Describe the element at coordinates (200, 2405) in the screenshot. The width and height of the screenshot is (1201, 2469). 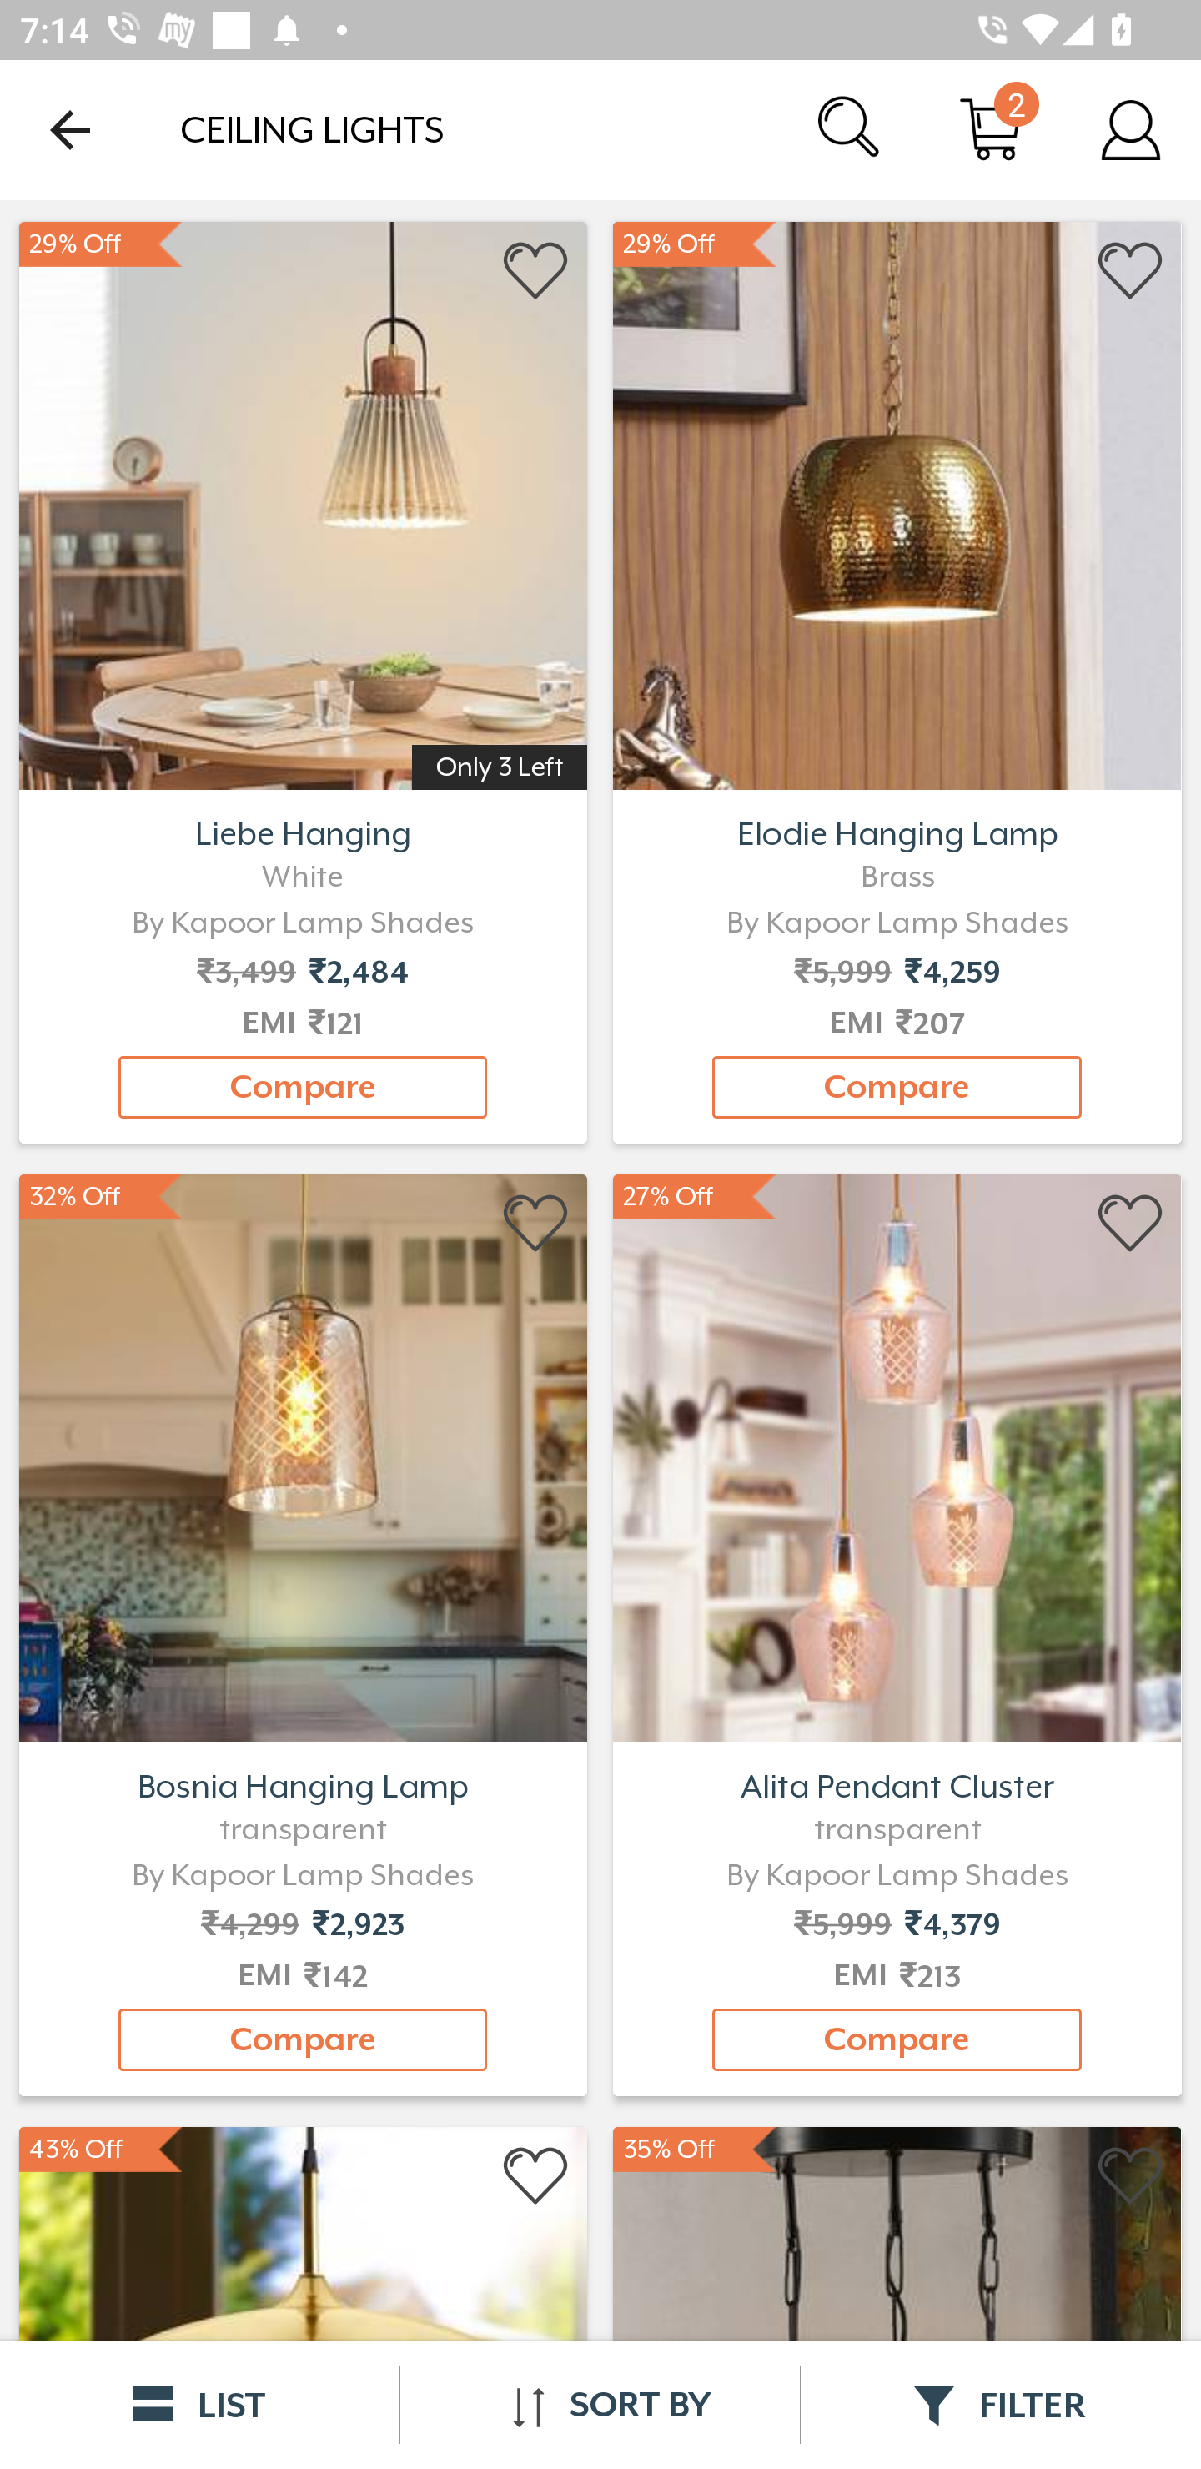
I see ` LIST` at that location.